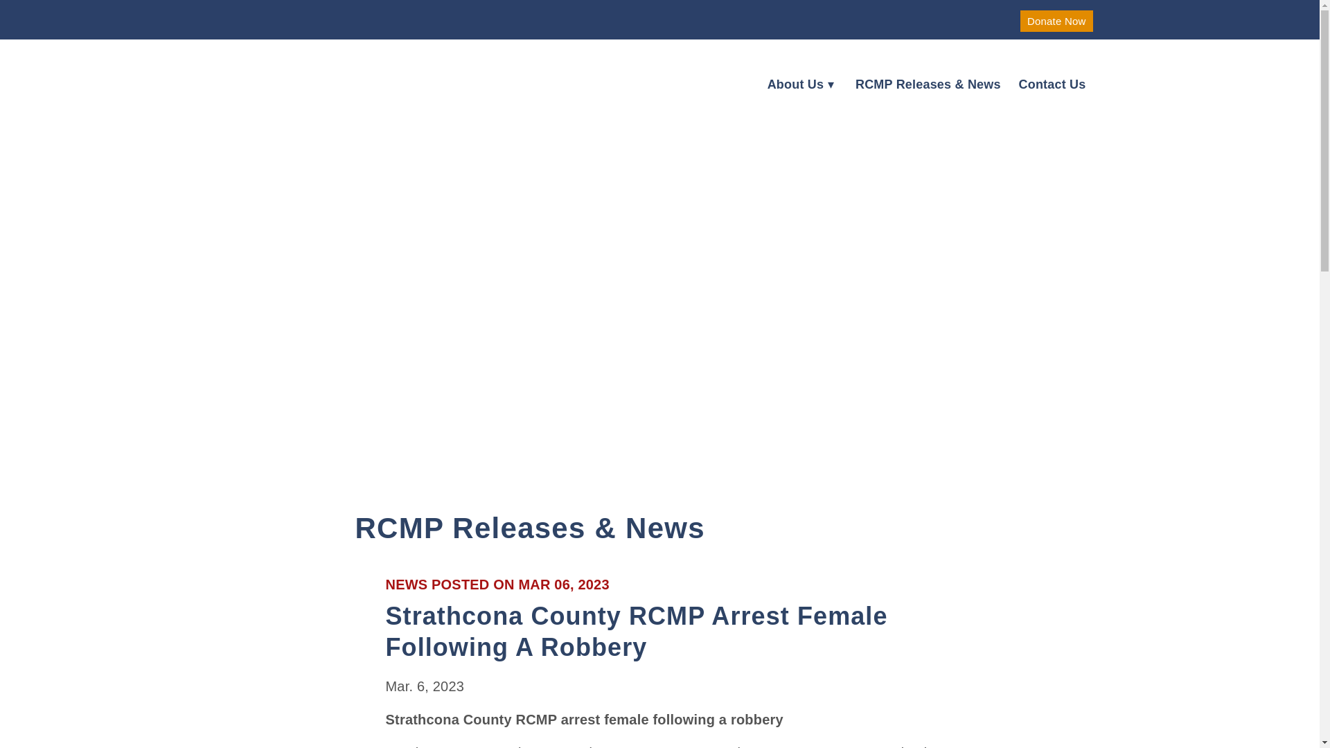 The width and height of the screenshot is (1330, 748). Describe the element at coordinates (796, 91) in the screenshot. I see `About Us` at that location.